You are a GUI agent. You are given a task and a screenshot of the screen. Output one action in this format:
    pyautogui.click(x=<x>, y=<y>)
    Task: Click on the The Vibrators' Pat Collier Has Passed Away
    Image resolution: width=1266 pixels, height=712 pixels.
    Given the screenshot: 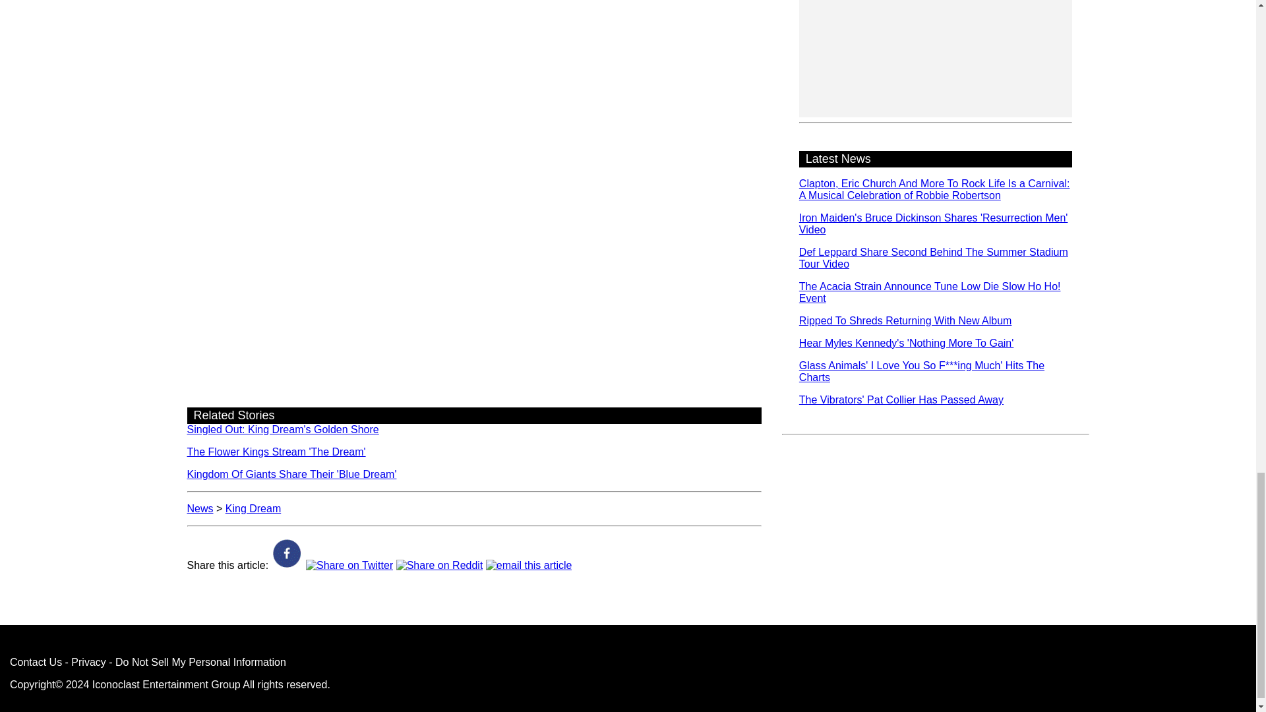 What is the action you would take?
    pyautogui.click(x=901, y=400)
    